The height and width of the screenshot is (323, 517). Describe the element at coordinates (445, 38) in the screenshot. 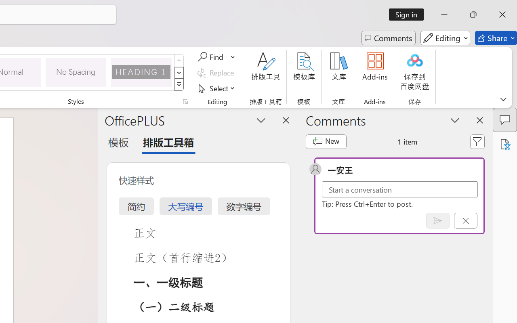

I see `Editing` at that location.